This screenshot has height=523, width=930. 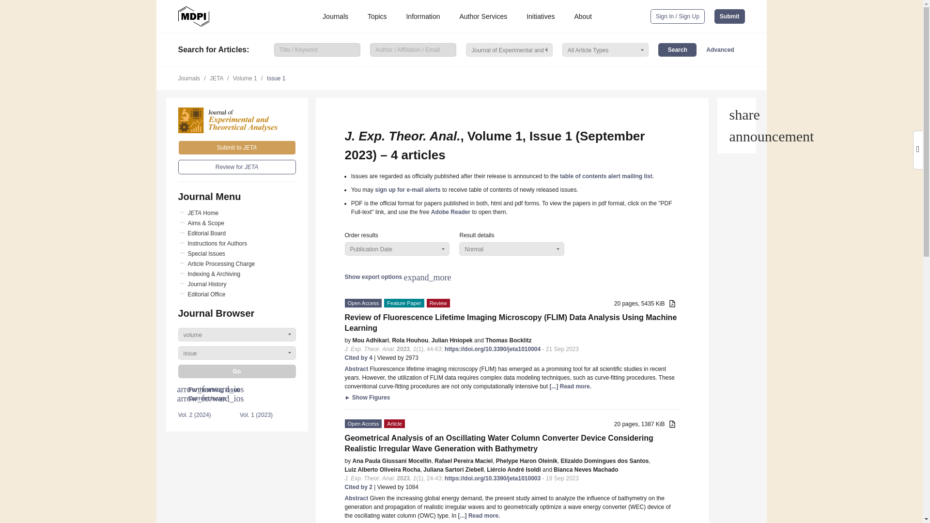 I want to click on Journal of Experimental and Theoretical Analyses, so click(x=237, y=120).